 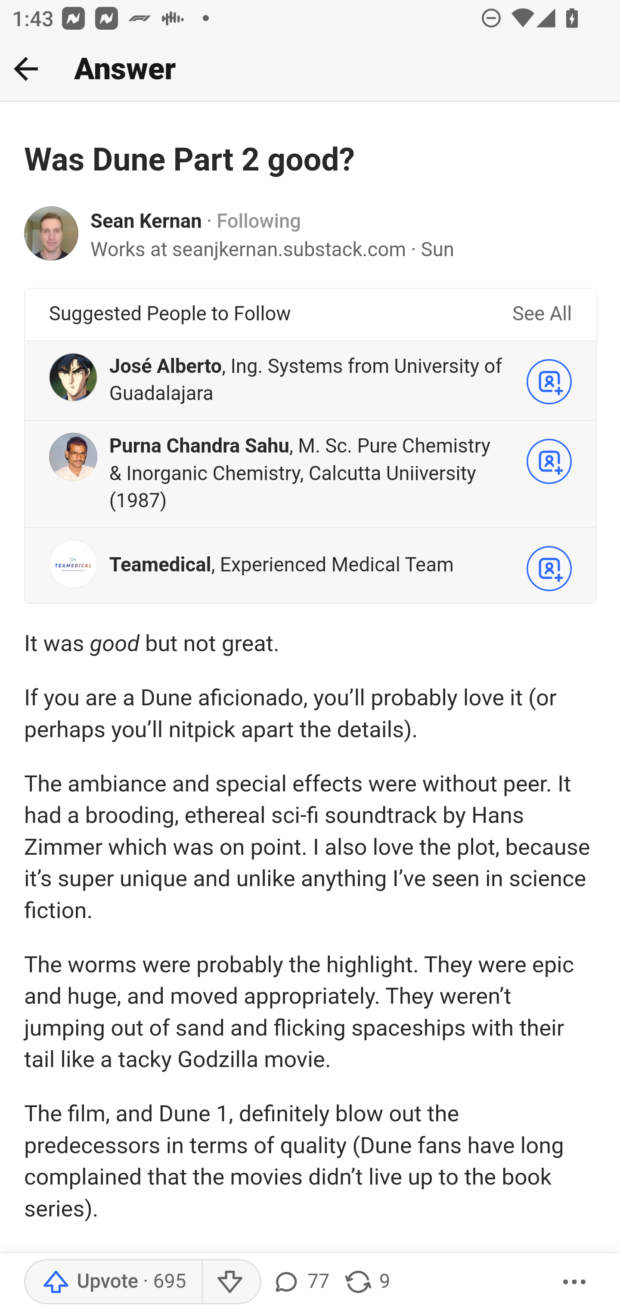 I want to click on Was Dune Part 2 good?, so click(x=190, y=160).